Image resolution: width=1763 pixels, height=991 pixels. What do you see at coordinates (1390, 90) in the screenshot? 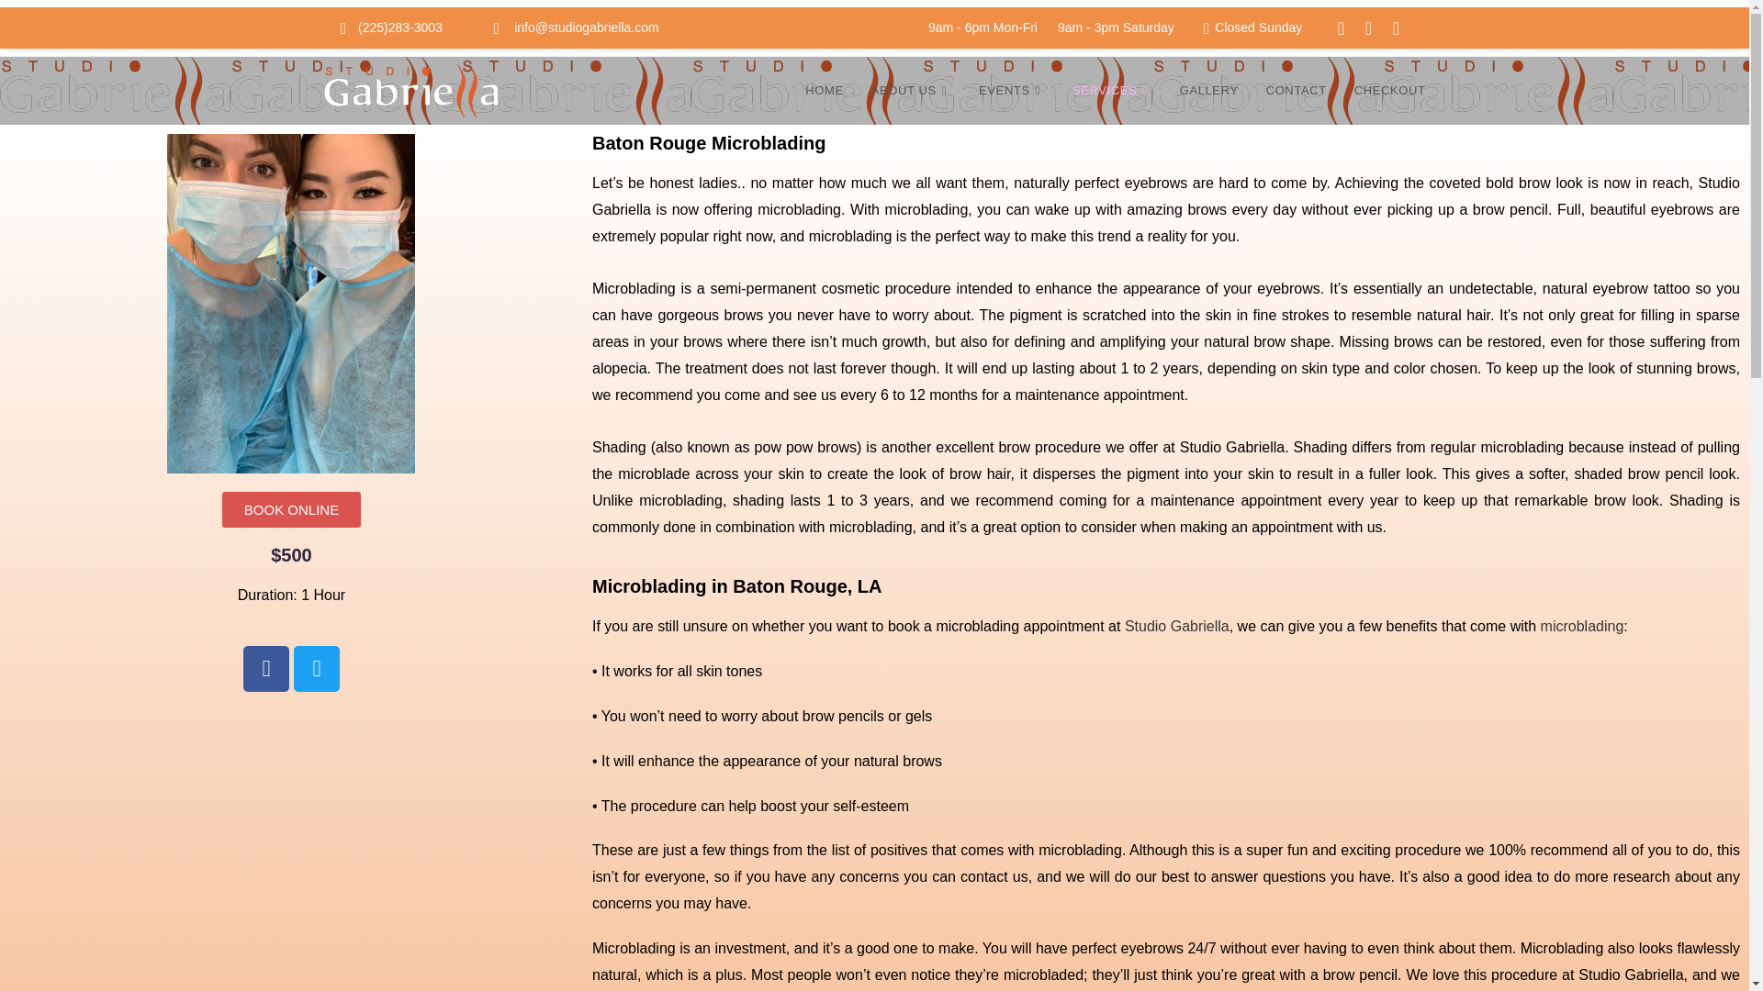
I see `CHECKOUT` at bounding box center [1390, 90].